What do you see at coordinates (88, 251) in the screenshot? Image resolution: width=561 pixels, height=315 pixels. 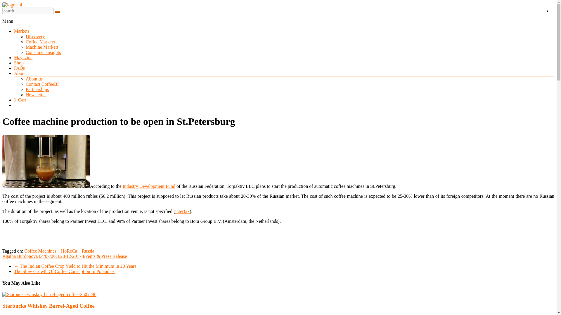 I see `Russia` at bounding box center [88, 251].